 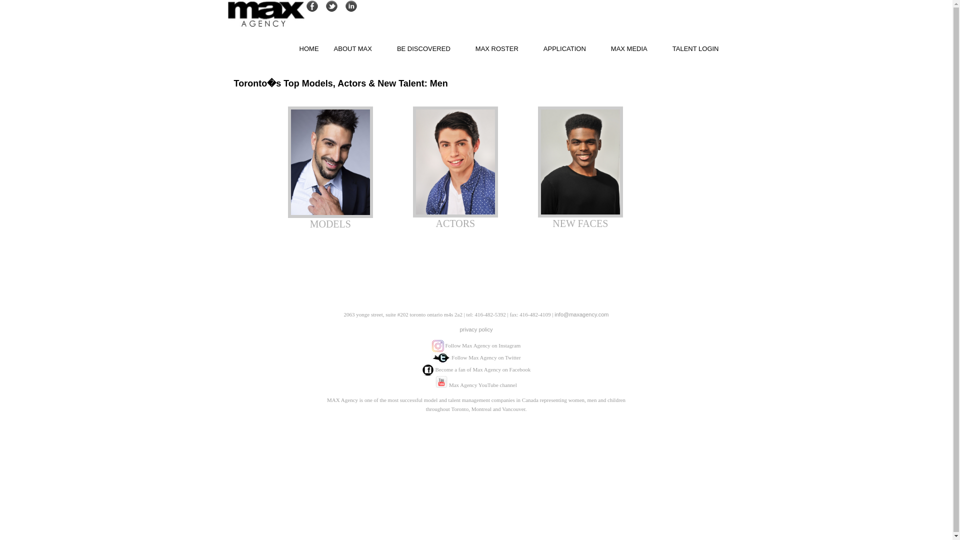 I want to click on ABOUT MAX, so click(x=358, y=48).